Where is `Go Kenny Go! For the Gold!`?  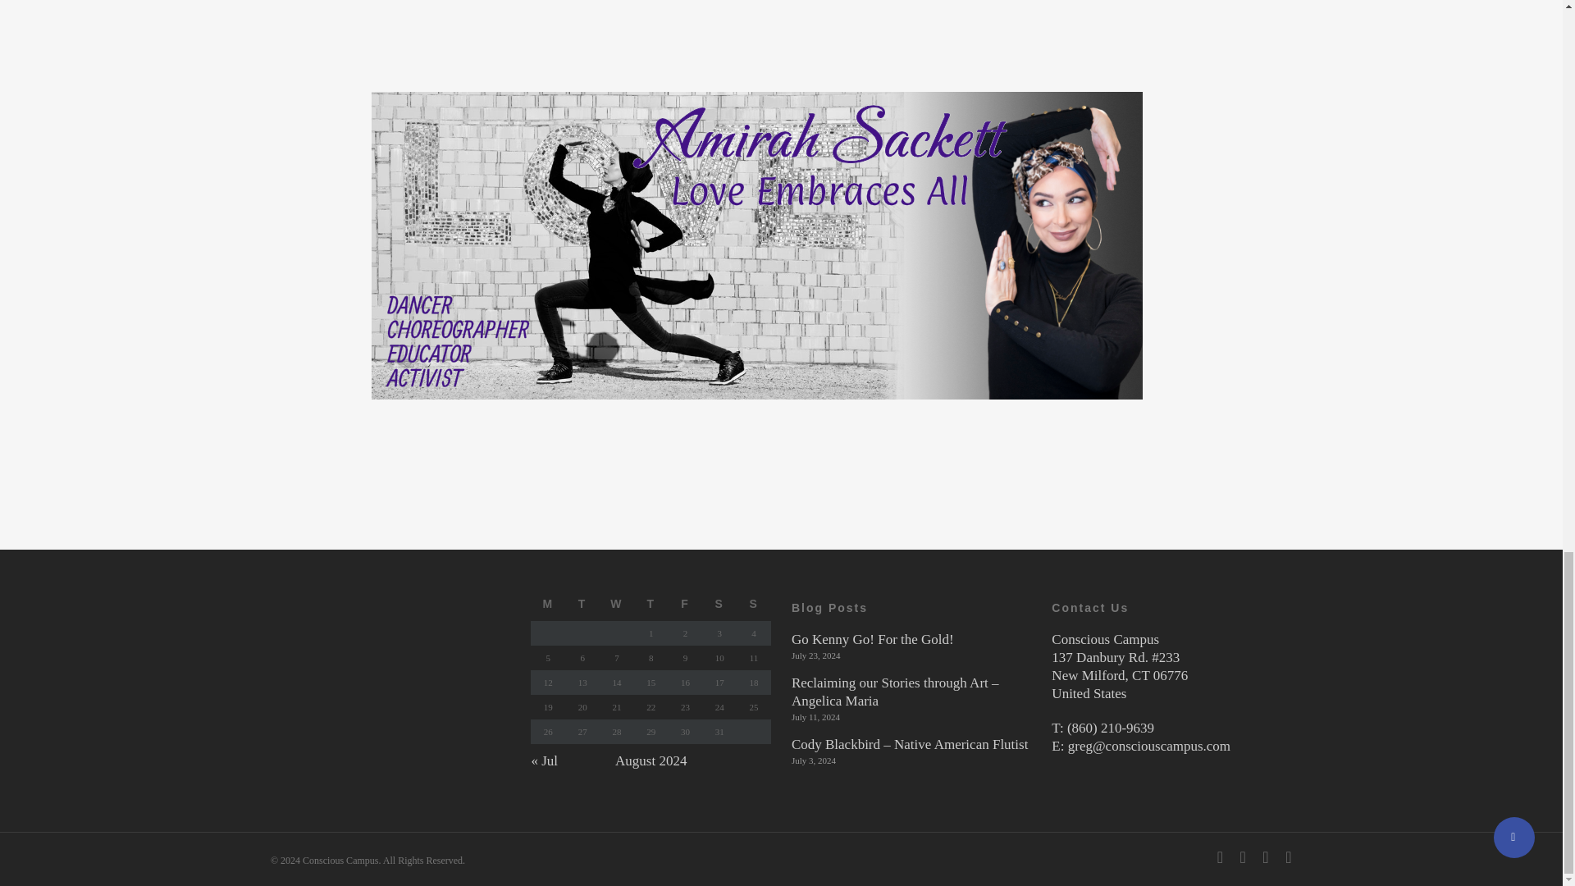
Go Kenny Go! For the Gold! is located at coordinates (911, 639).